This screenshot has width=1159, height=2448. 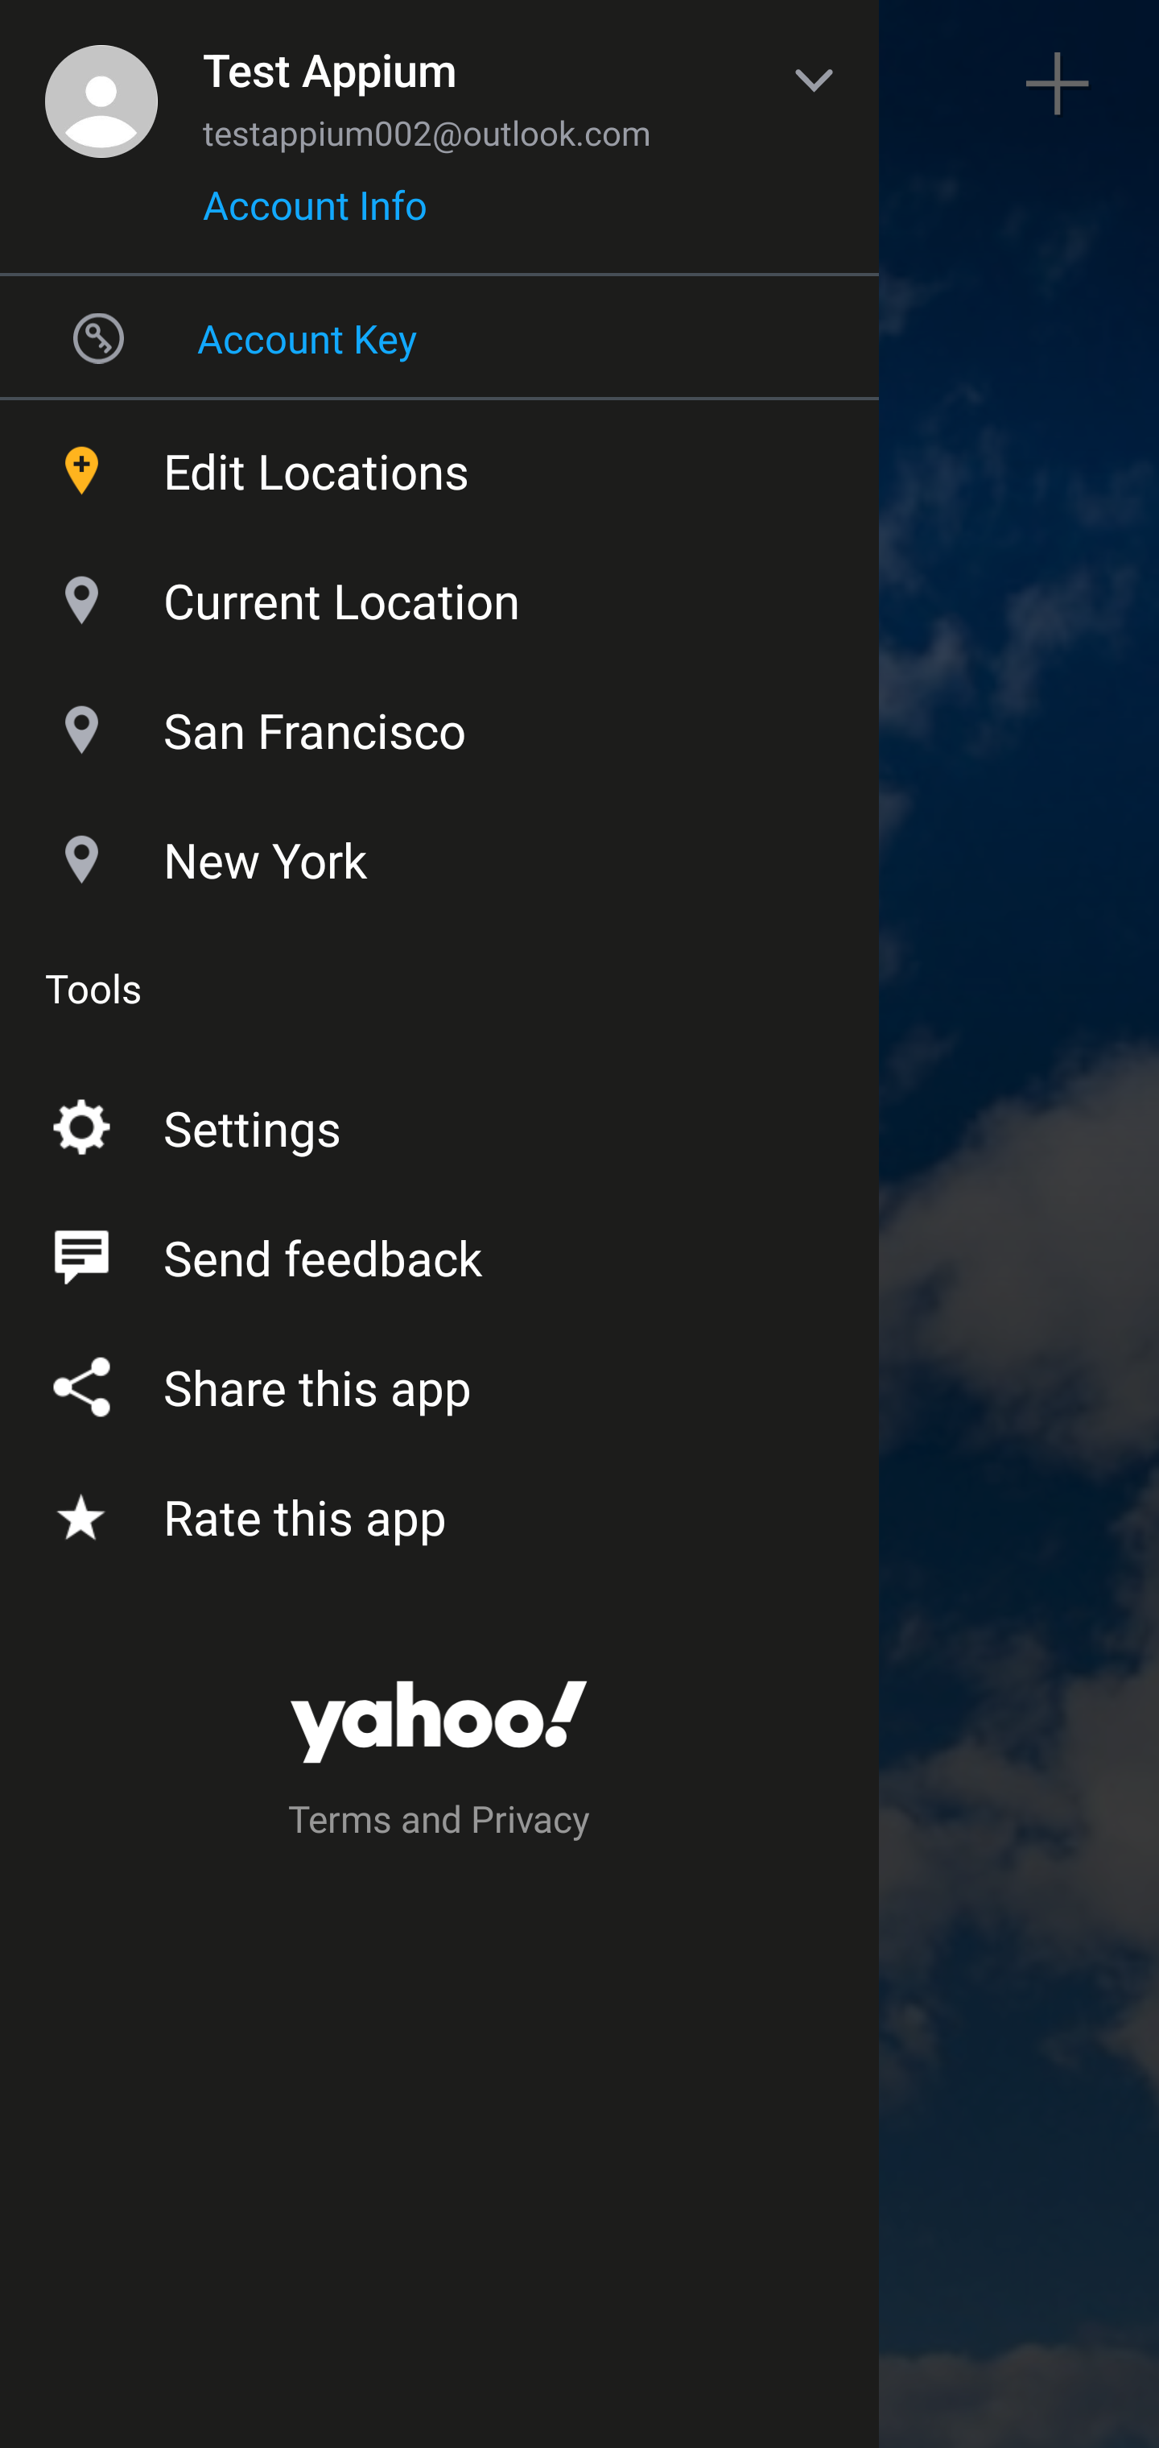 What do you see at coordinates (439, 464) in the screenshot?
I see `Edit Locations` at bounding box center [439, 464].